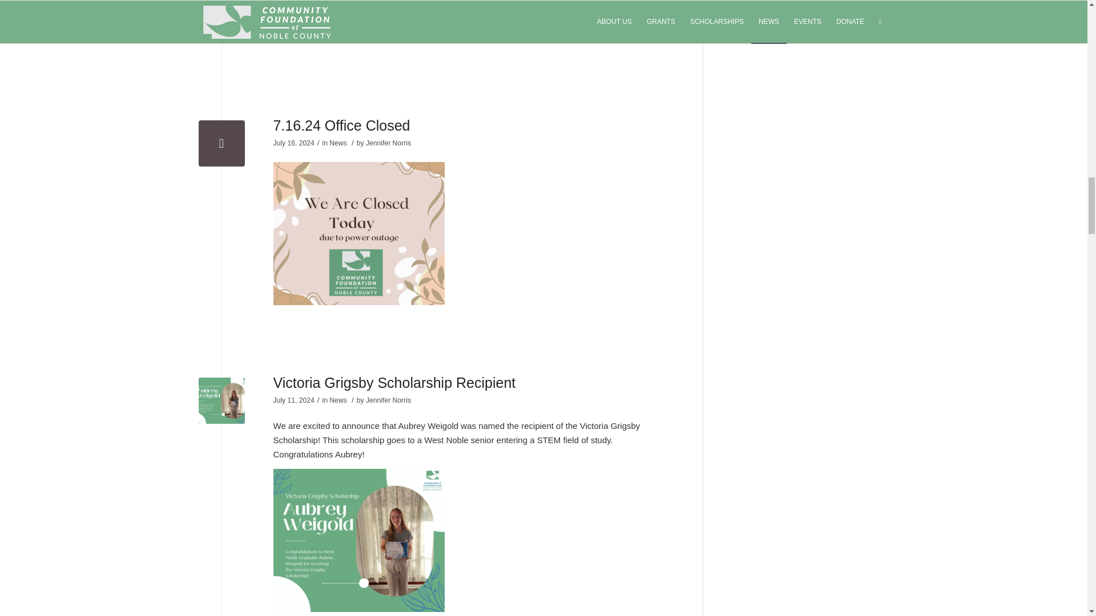  I want to click on Victoria Grigsby Scholarship Recipient, so click(221, 400).